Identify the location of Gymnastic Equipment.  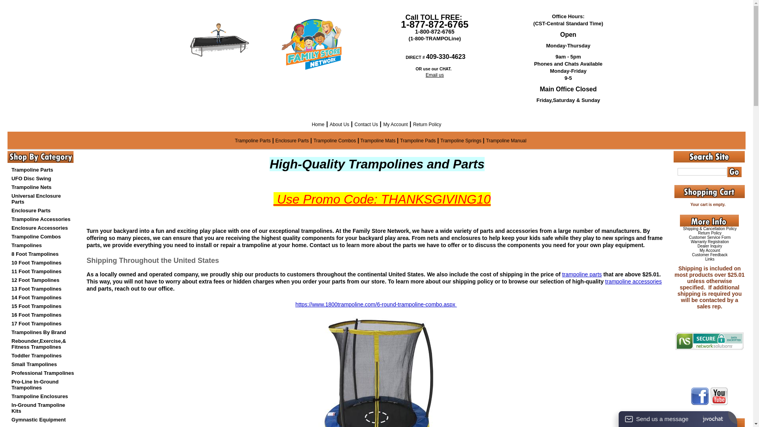
(39, 420).